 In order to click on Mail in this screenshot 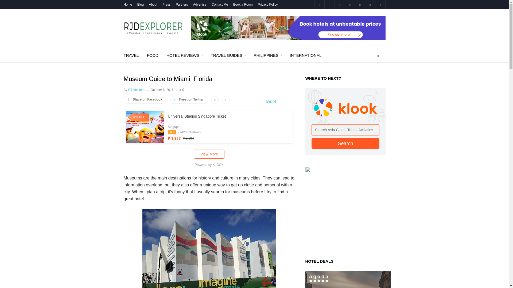, I will do `click(339, 5)`.